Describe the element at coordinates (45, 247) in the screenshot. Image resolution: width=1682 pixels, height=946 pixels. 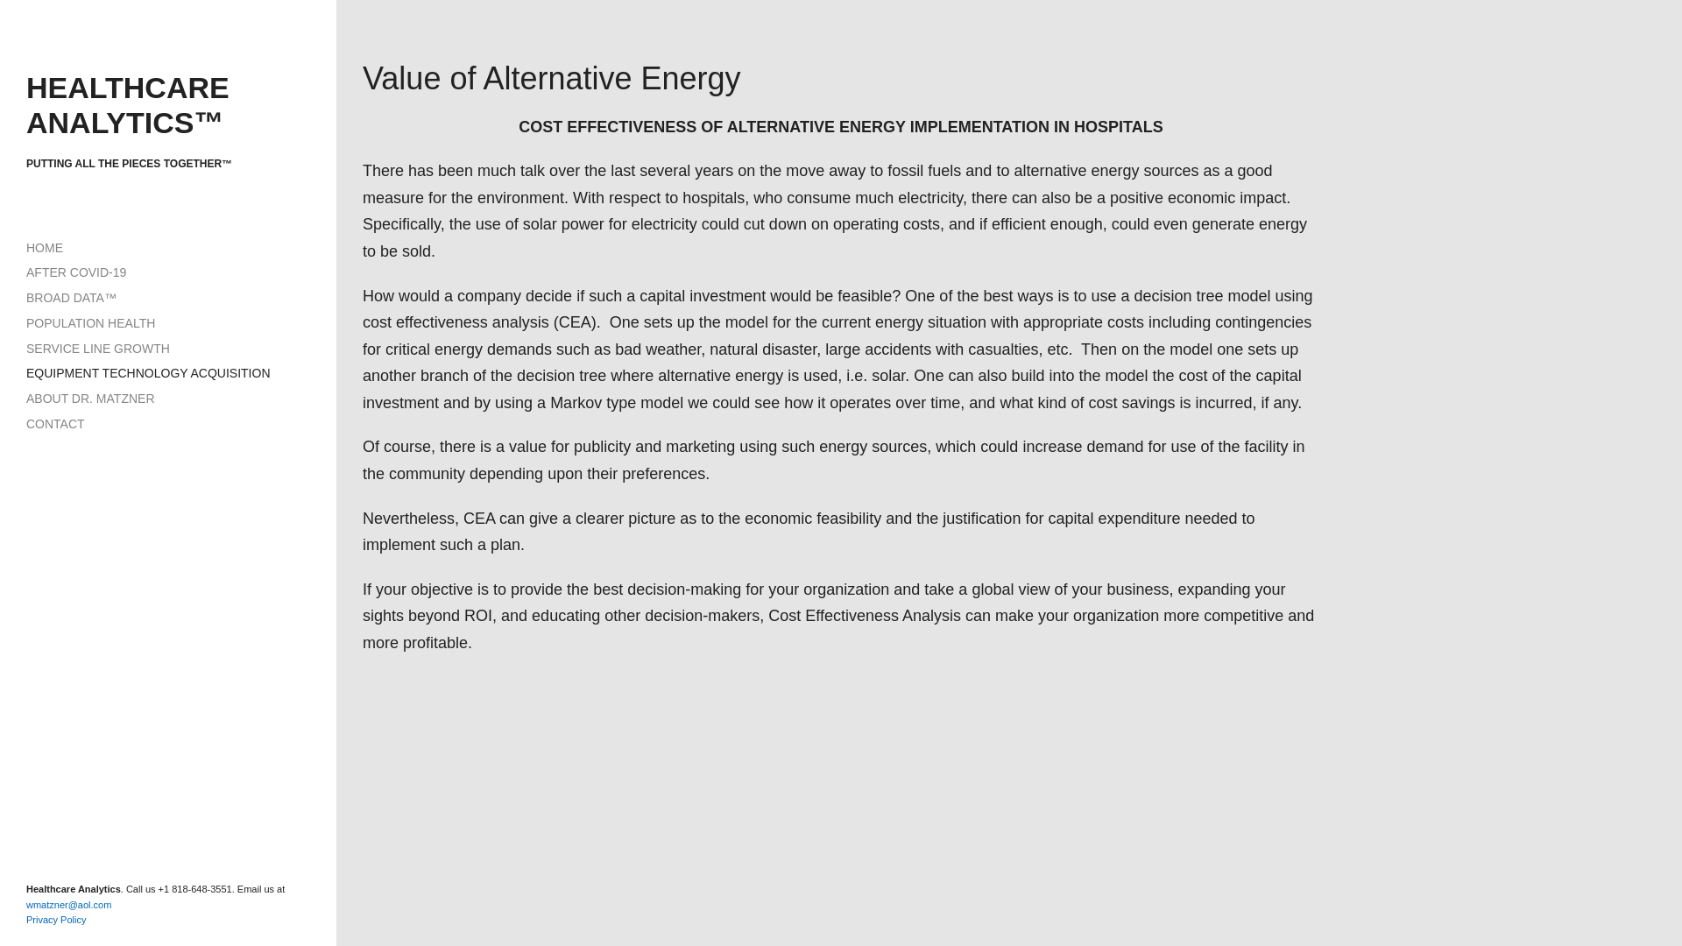
I see `HOME` at that location.